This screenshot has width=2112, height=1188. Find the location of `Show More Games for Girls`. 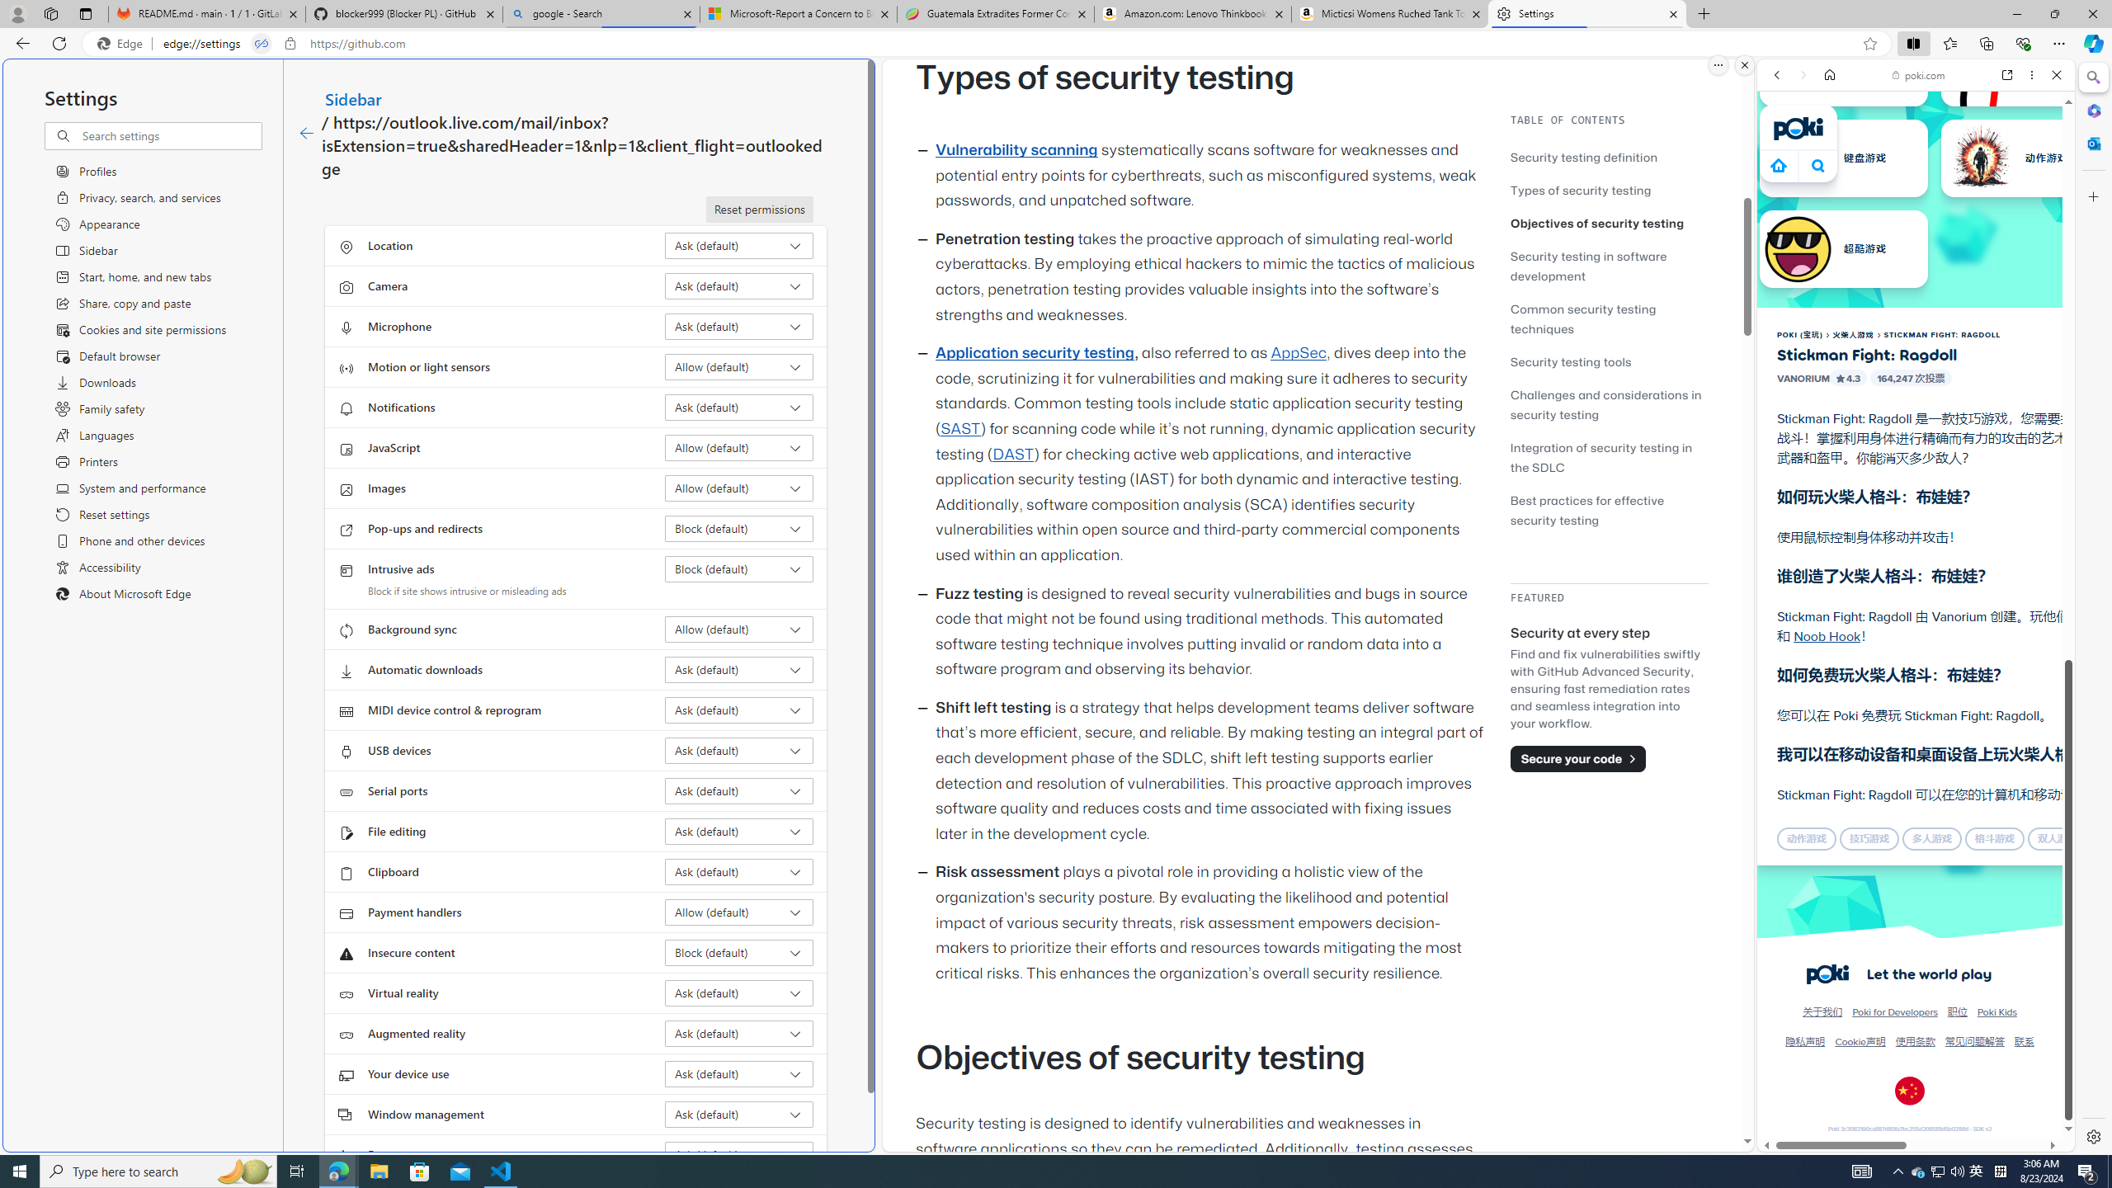

Show More Games for Girls is located at coordinates (2016, 591).